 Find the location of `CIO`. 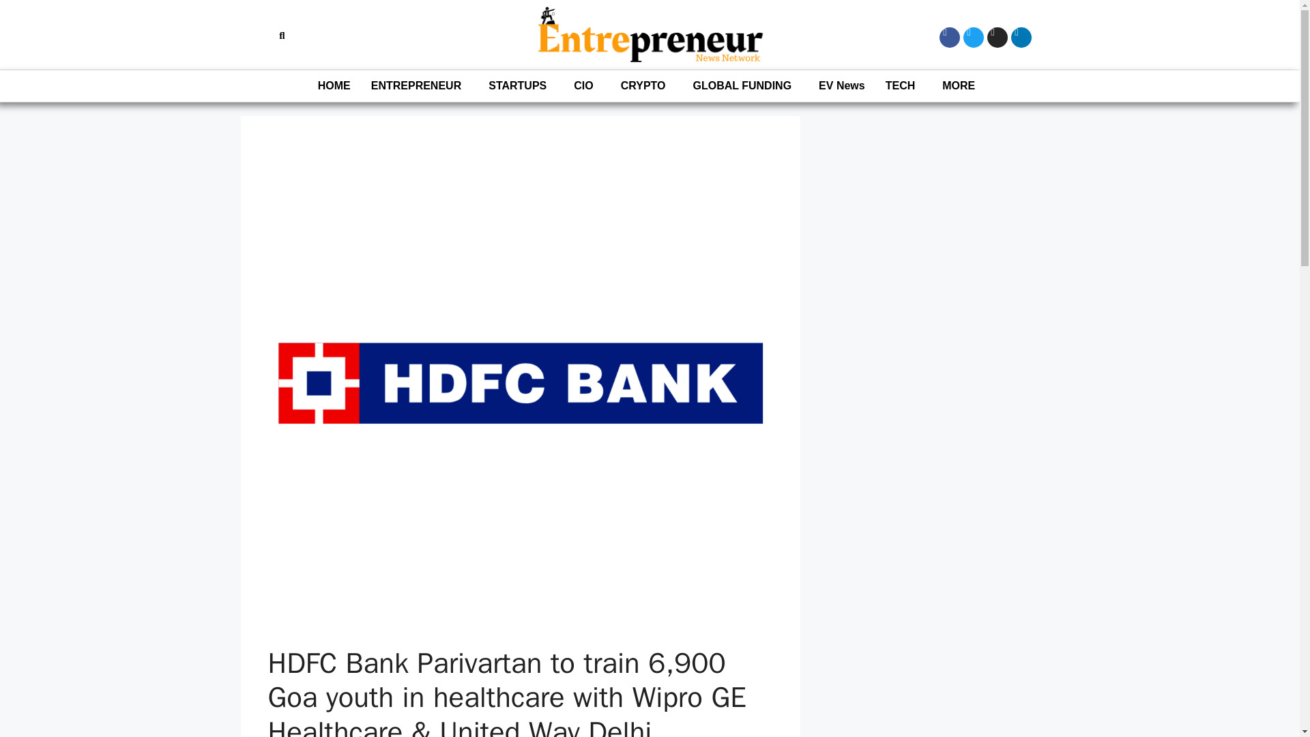

CIO is located at coordinates (587, 86).